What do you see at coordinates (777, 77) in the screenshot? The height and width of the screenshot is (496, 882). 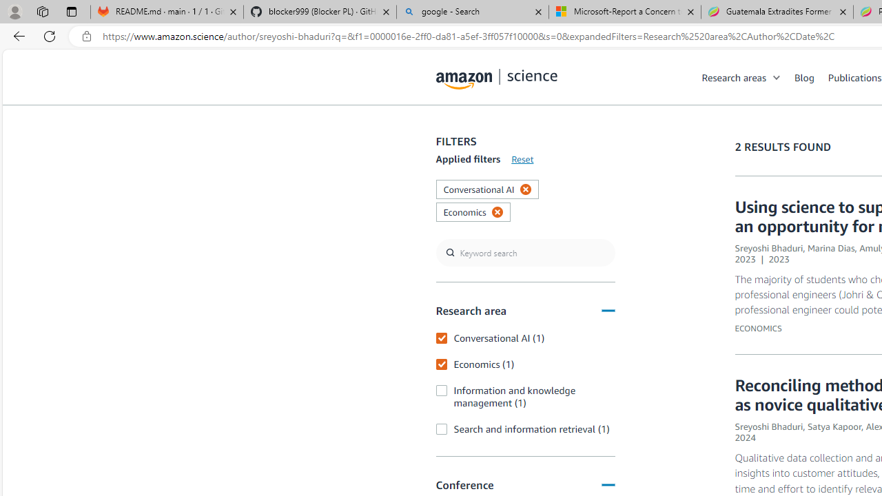 I see `Open Sub Navigation` at bounding box center [777, 77].